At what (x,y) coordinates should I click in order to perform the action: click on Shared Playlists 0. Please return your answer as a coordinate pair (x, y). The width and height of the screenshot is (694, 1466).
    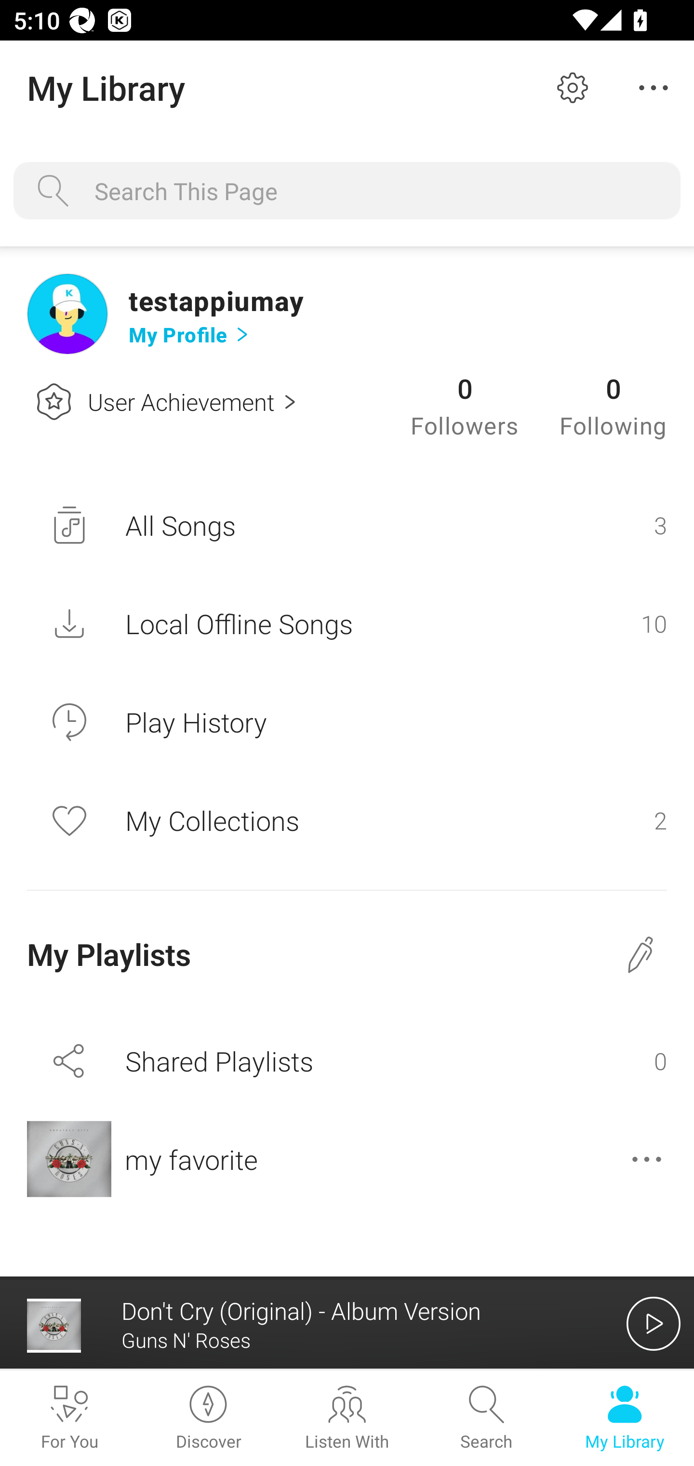
    Looking at the image, I should click on (347, 1060).